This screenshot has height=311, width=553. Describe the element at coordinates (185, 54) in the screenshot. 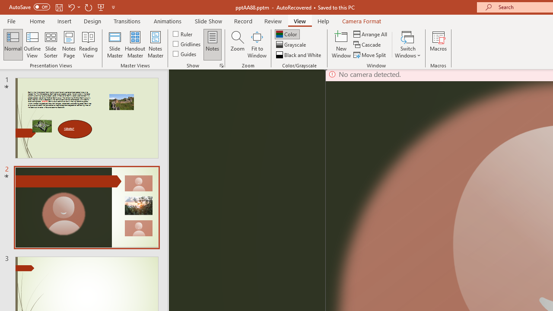

I see `Guides` at that location.